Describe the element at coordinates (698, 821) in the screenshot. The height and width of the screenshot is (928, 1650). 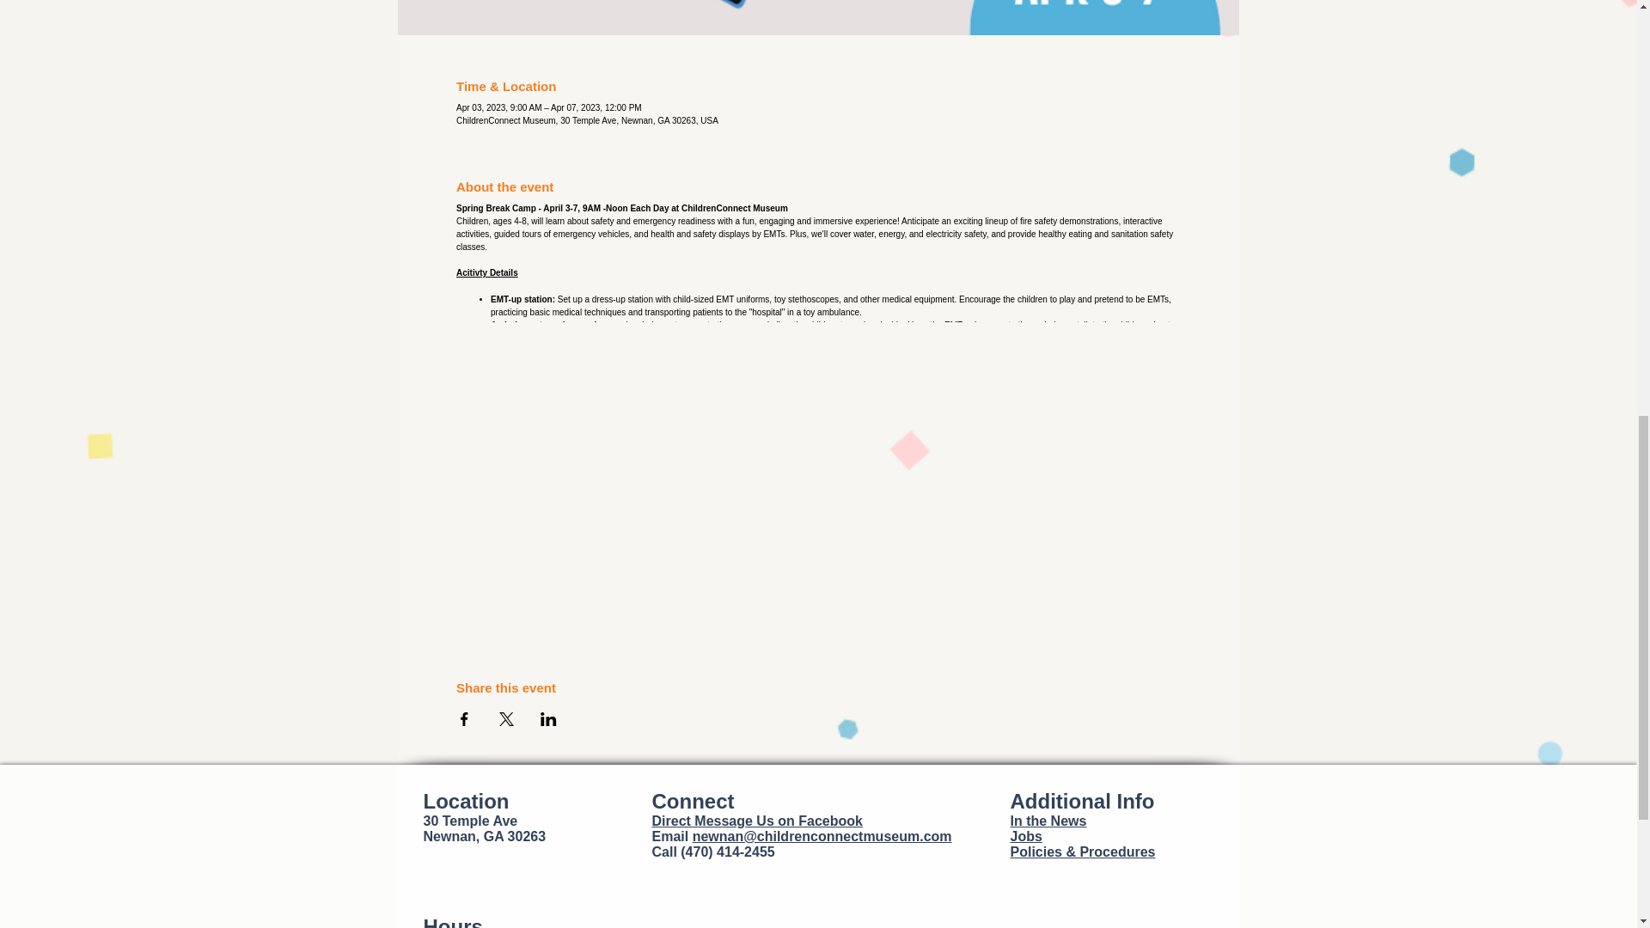
I see `Direct Messag` at that location.